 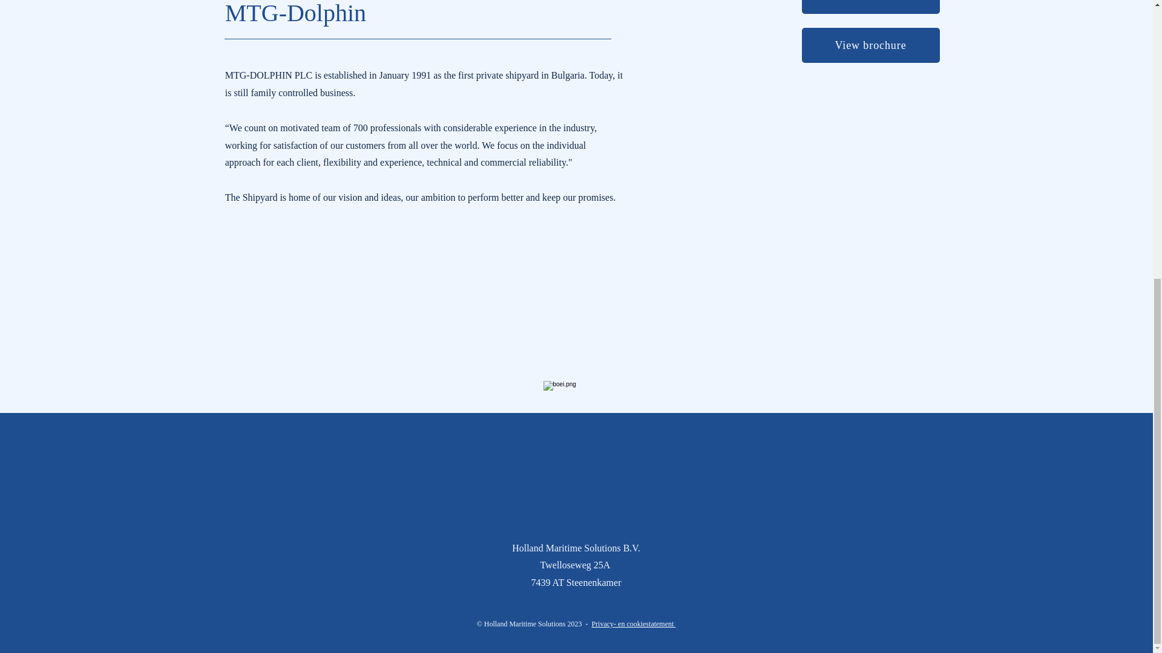 What do you see at coordinates (633, 623) in the screenshot?
I see `Privacy- en cookiestatement ` at bounding box center [633, 623].